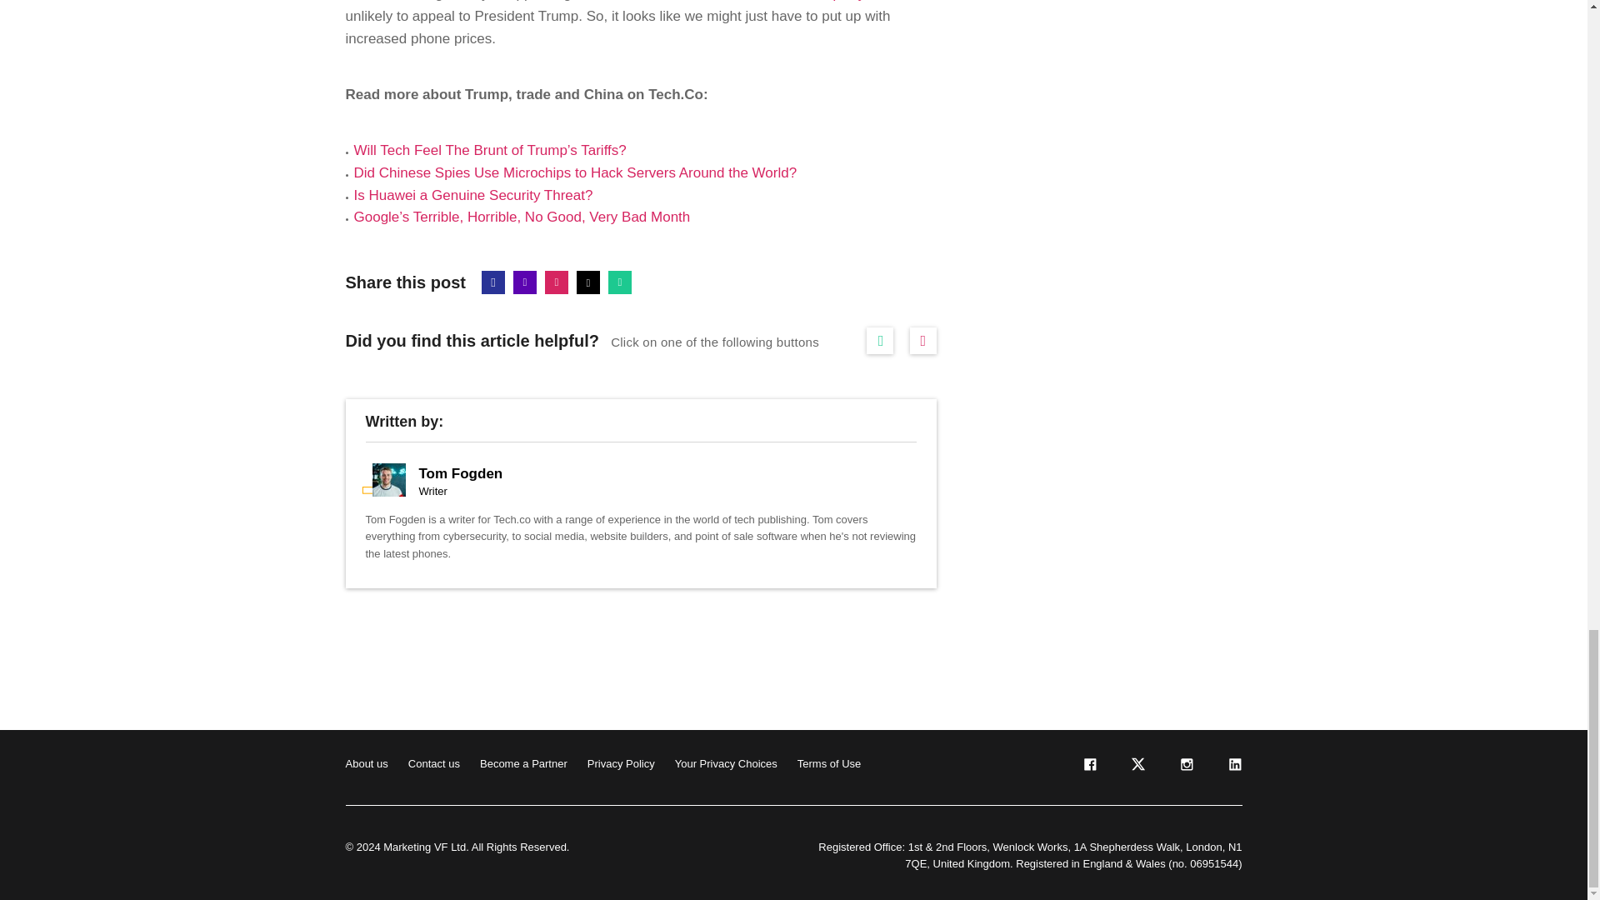 This screenshot has width=1600, height=900. Describe the element at coordinates (1137, 767) in the screenshot. I see `twitter-x` at that location.